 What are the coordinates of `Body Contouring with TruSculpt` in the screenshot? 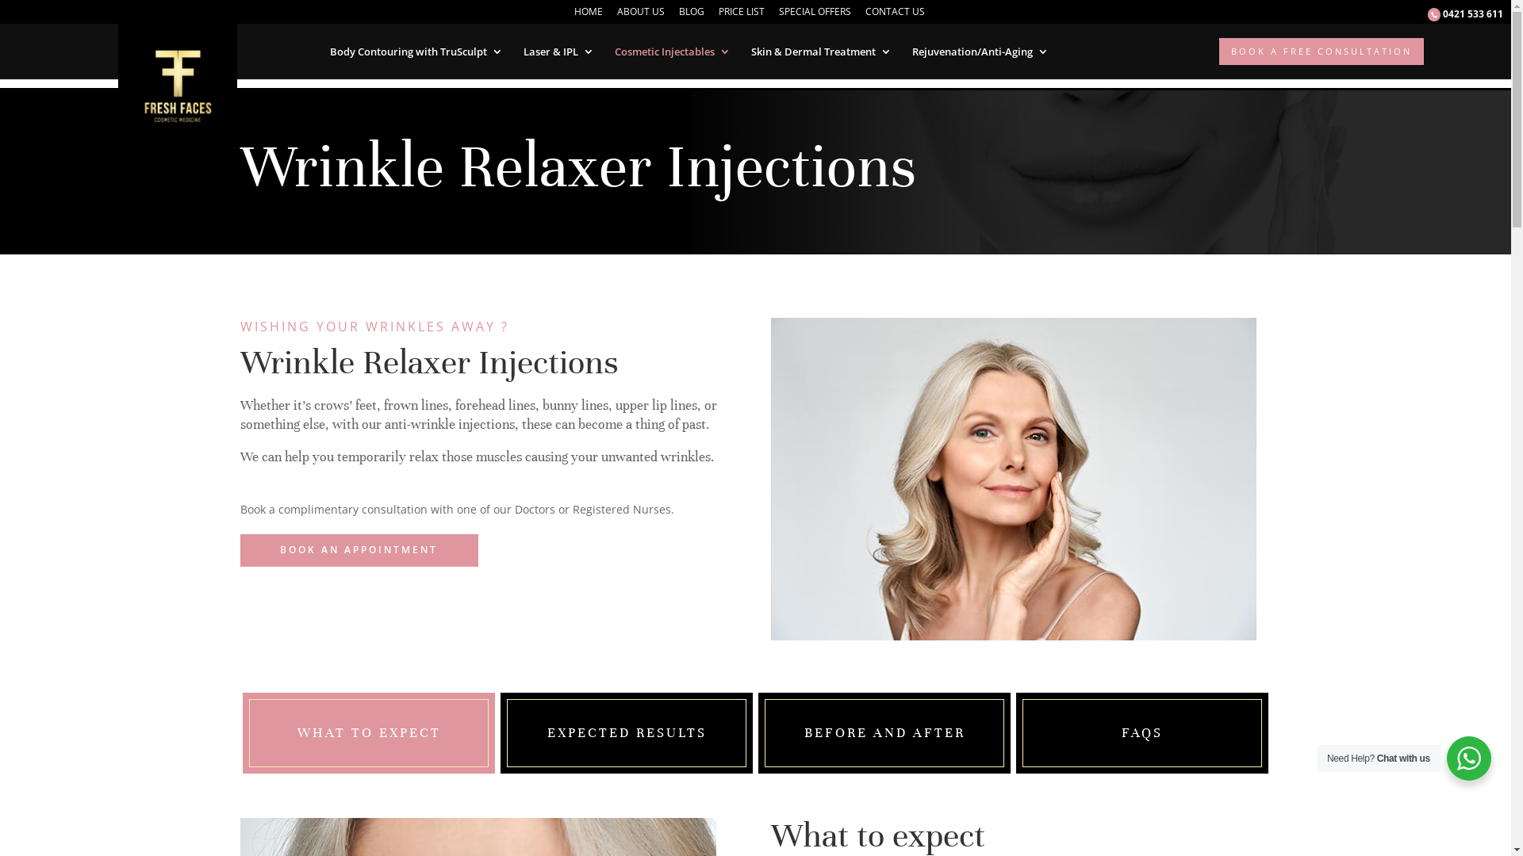 It's located at (416, 52).